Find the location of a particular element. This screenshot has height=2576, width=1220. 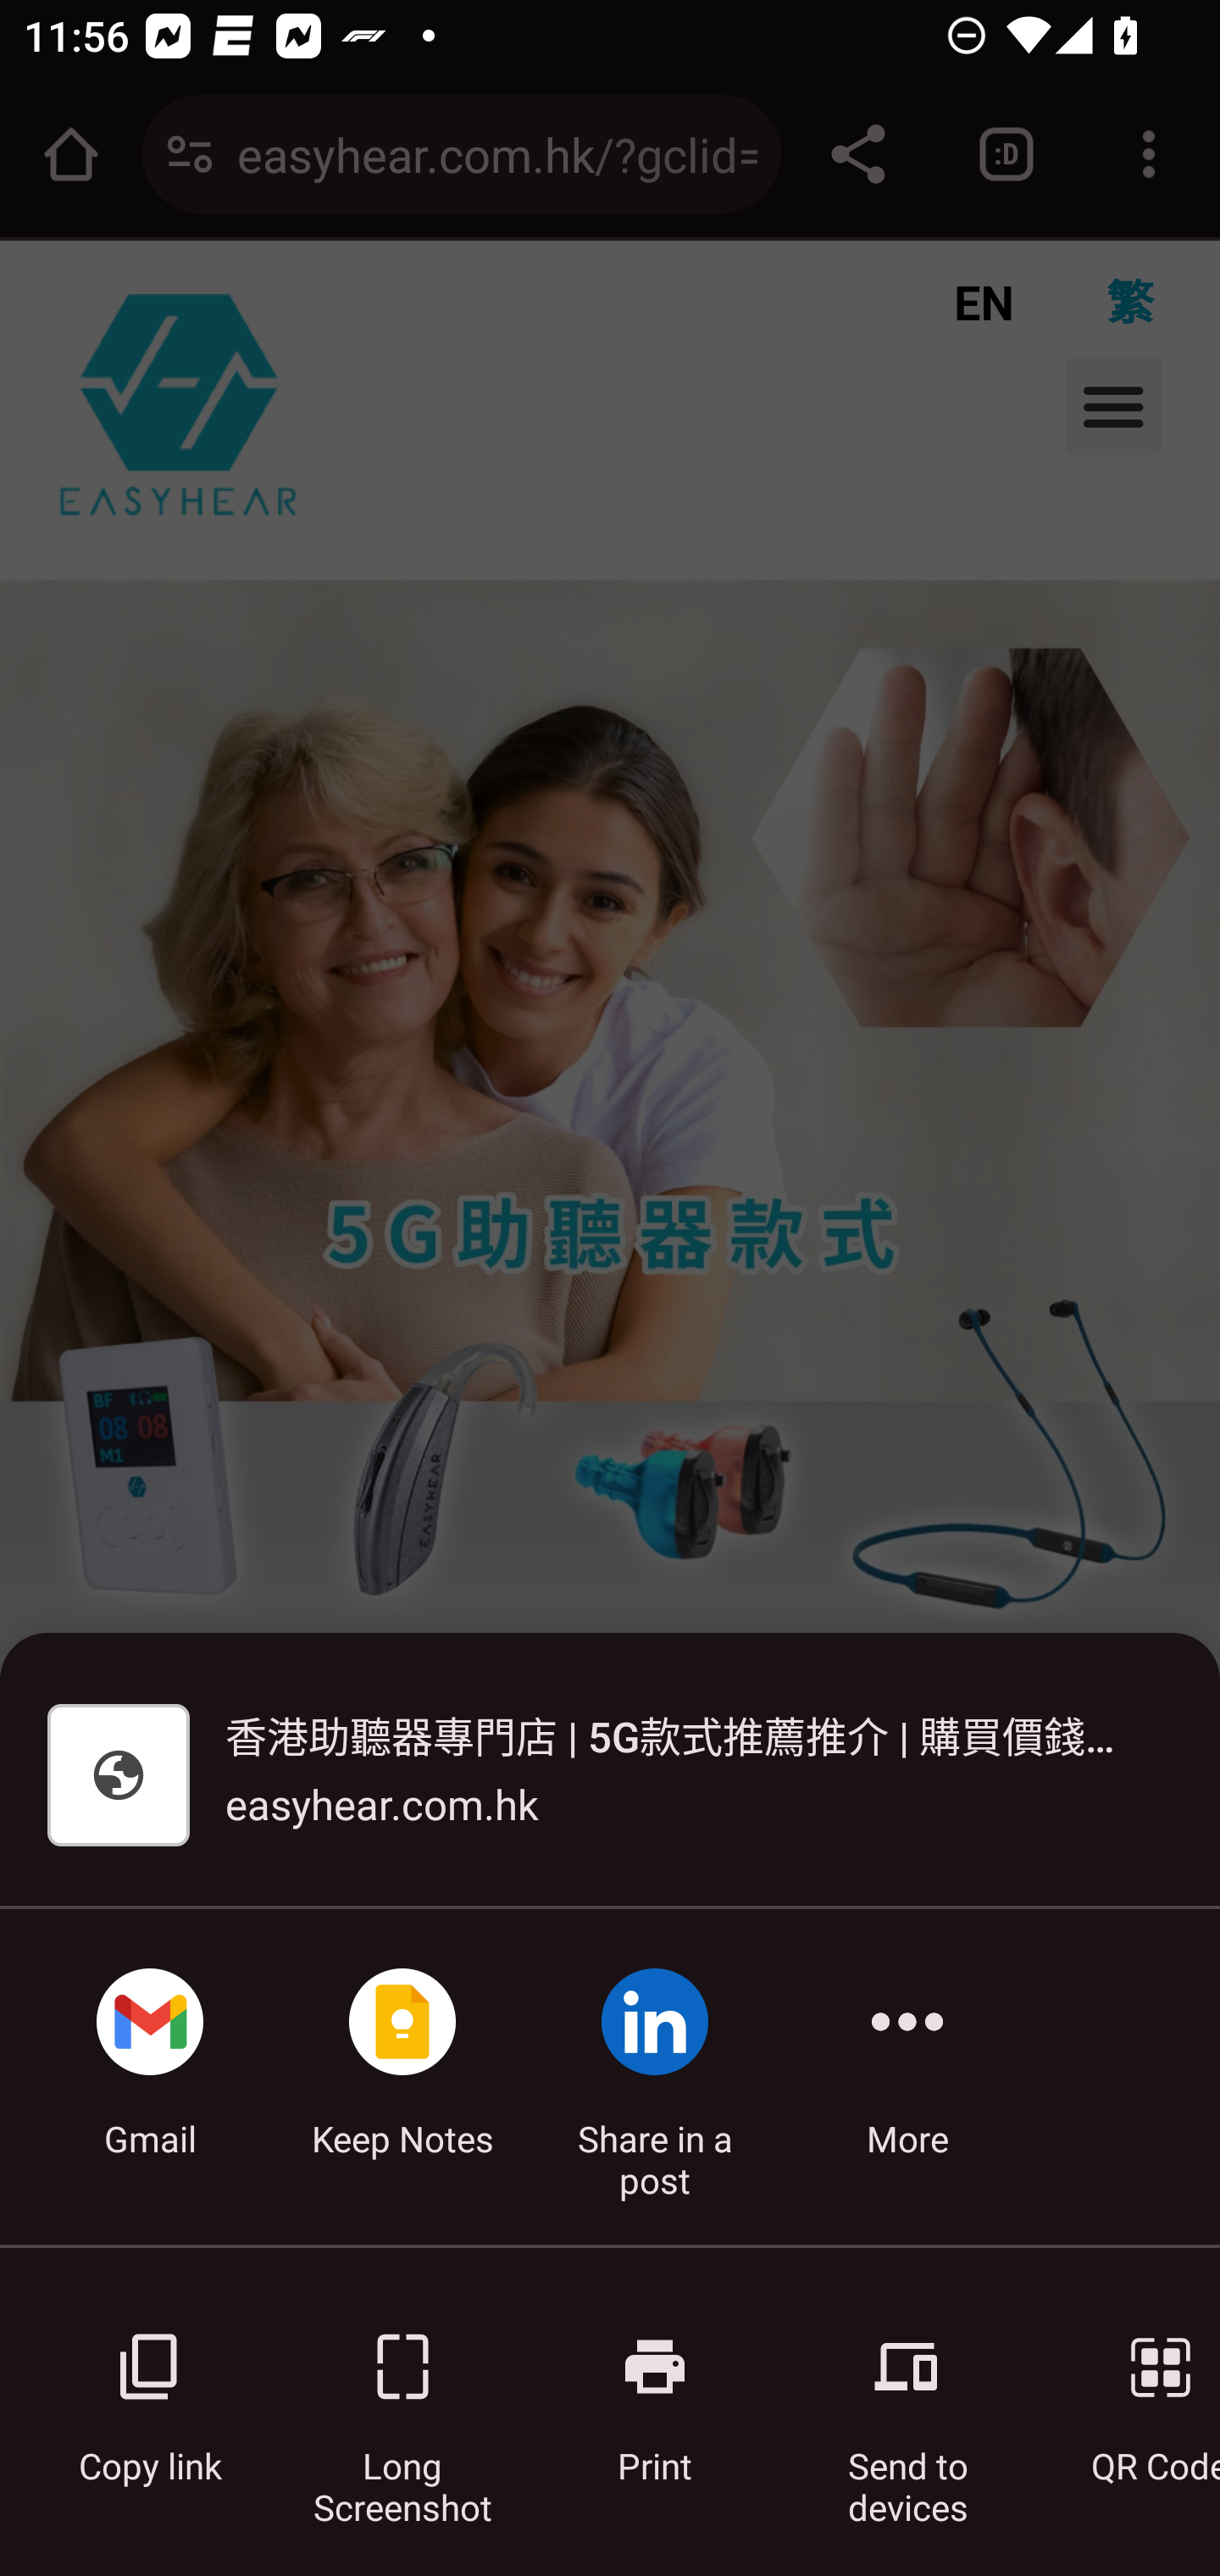

Print is located at coordinates (655, 2390).